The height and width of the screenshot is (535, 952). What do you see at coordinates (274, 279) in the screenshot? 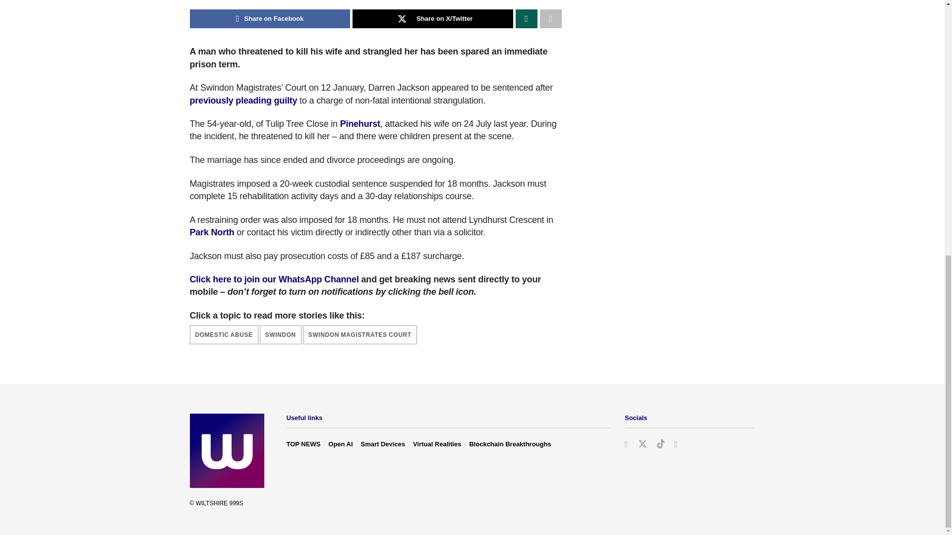
I see `Click here to join our WhatsApp Channel` at bounding box center [274, 279].